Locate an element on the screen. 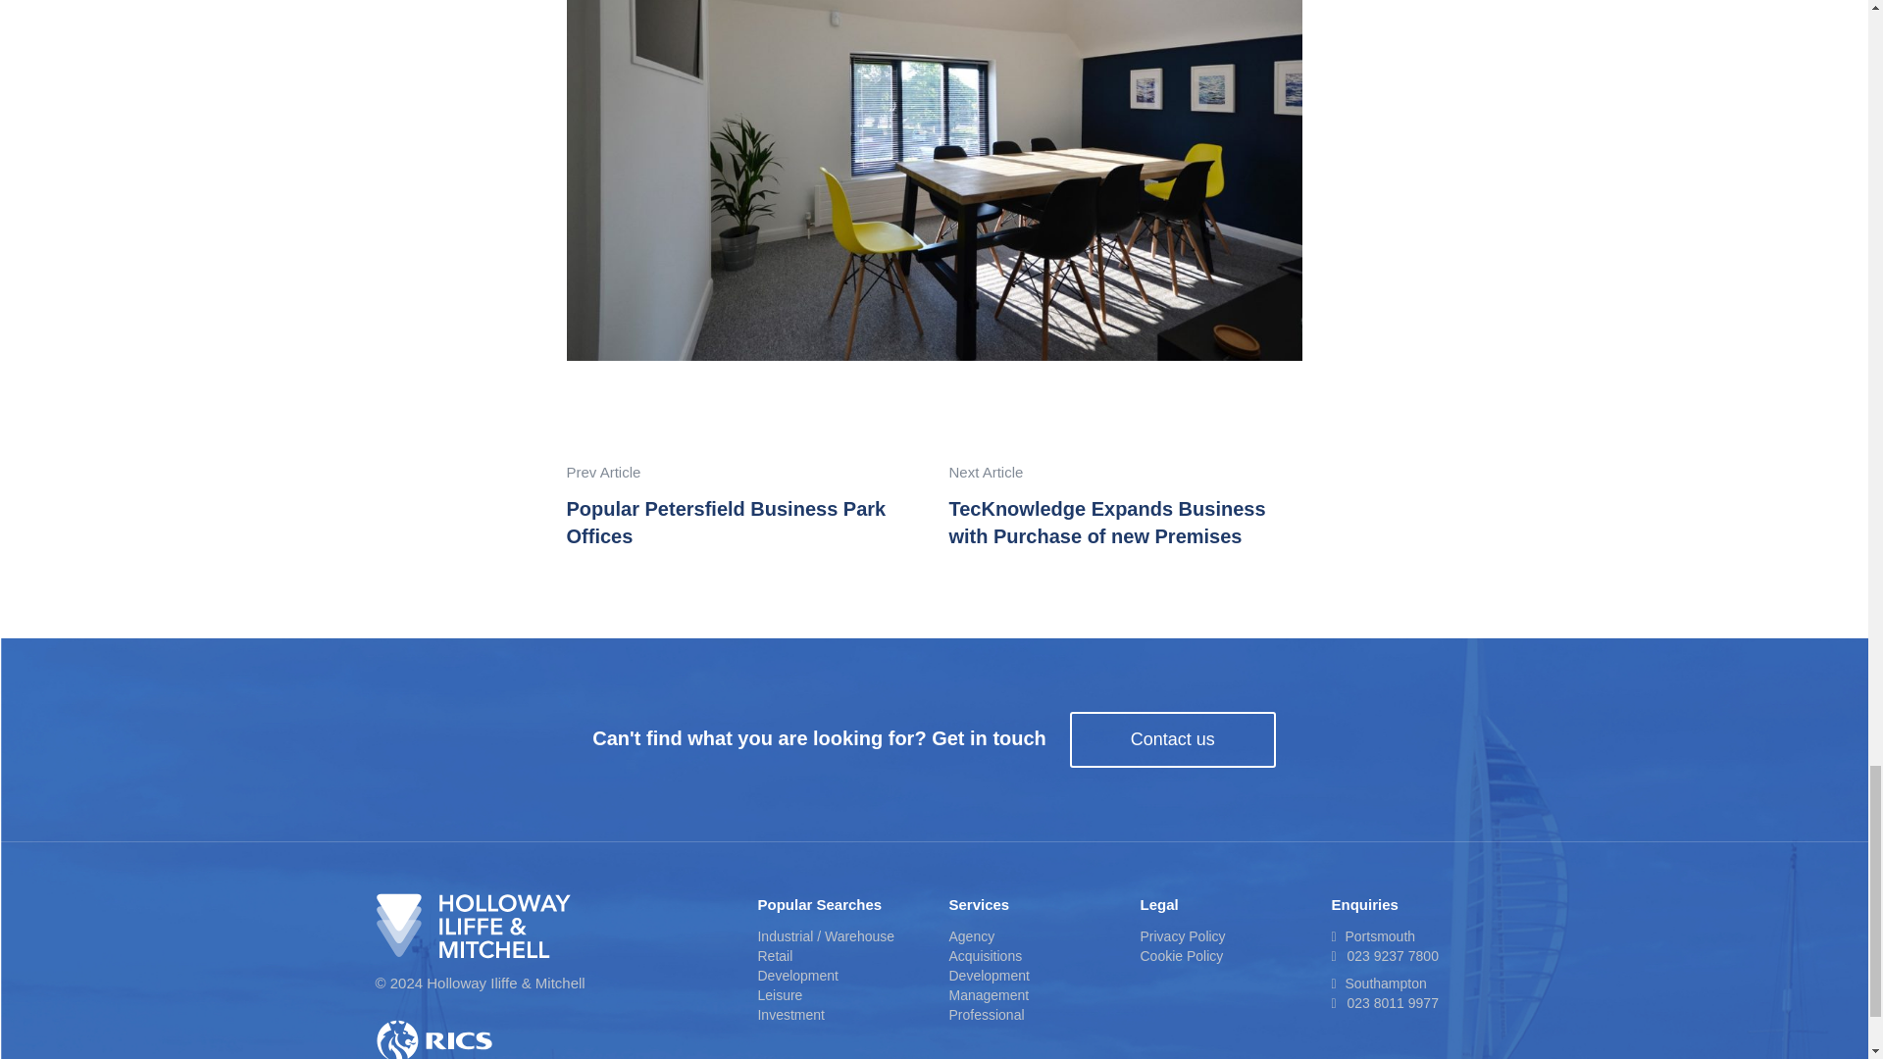 The height and width of the screenshot is (1059, 1883). Portsmouth is located at coordinates (1373, 936).